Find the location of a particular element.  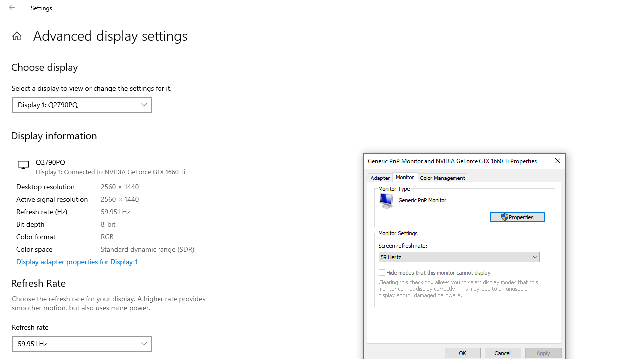

Monitor is located at coordinates (405, 178).